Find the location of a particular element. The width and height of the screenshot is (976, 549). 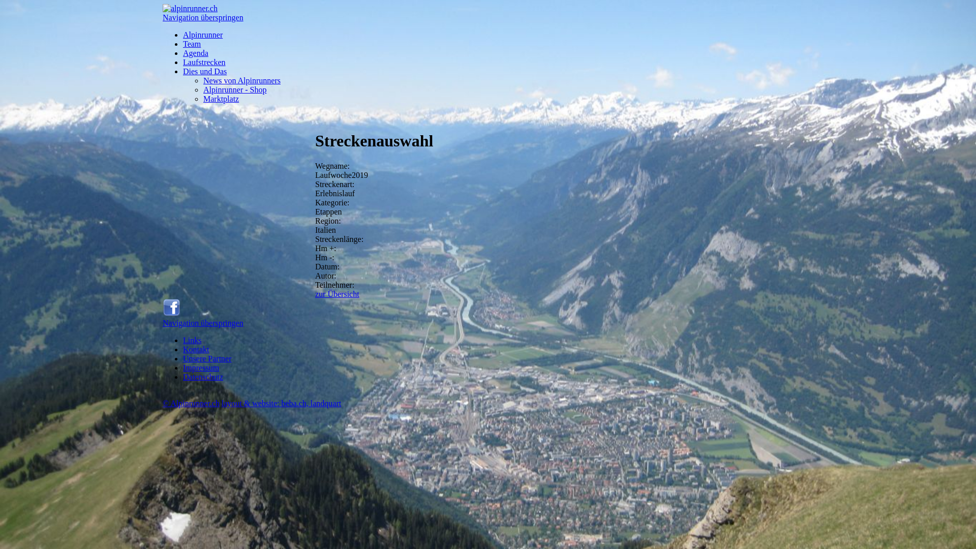

Alpinrunner is located at coordinates (203, 35).